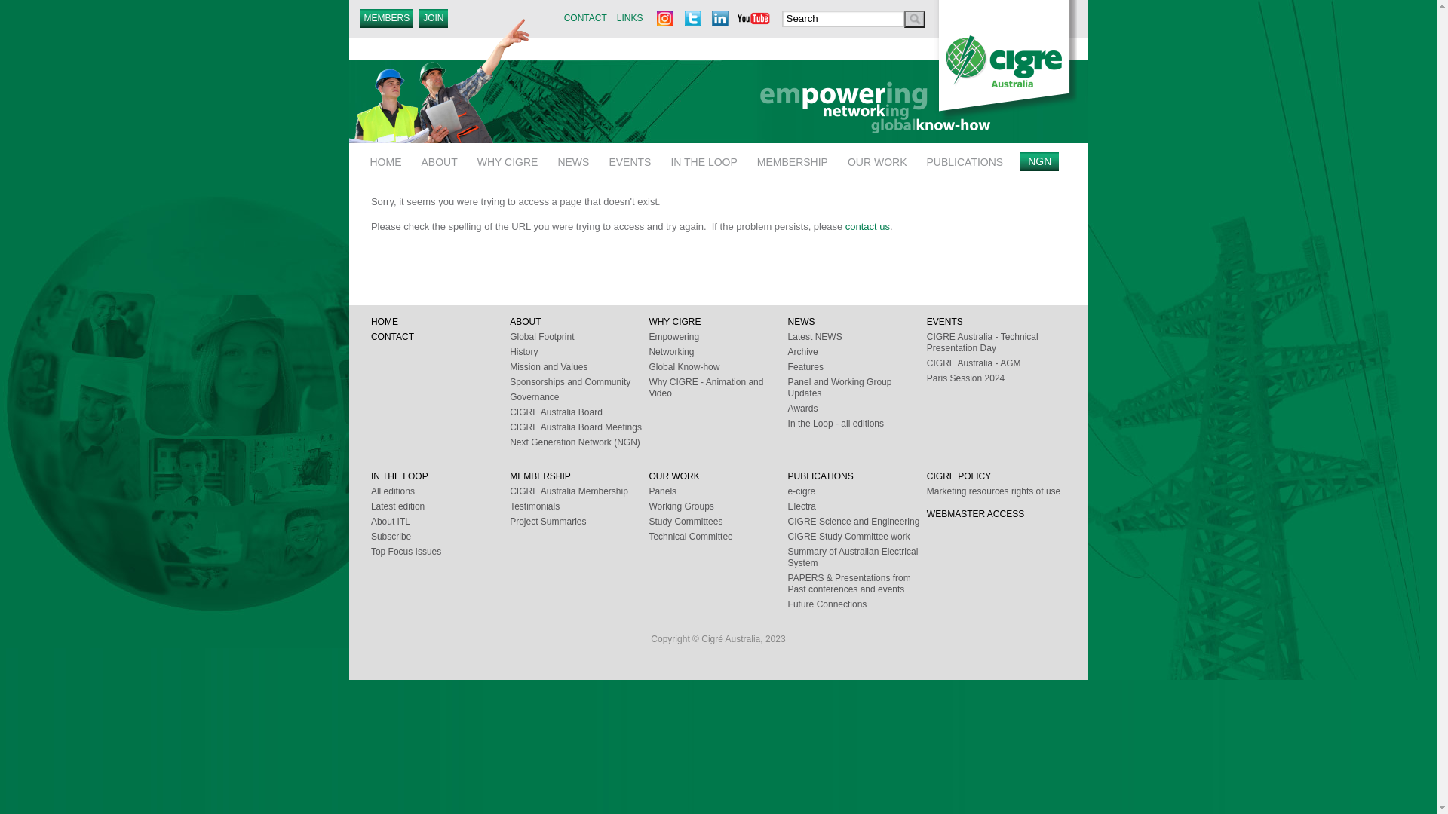 The image size is (1448, 814). Describe the element at coordinates (857, 604) in the screenshot. I see `Future Connections` at that location.